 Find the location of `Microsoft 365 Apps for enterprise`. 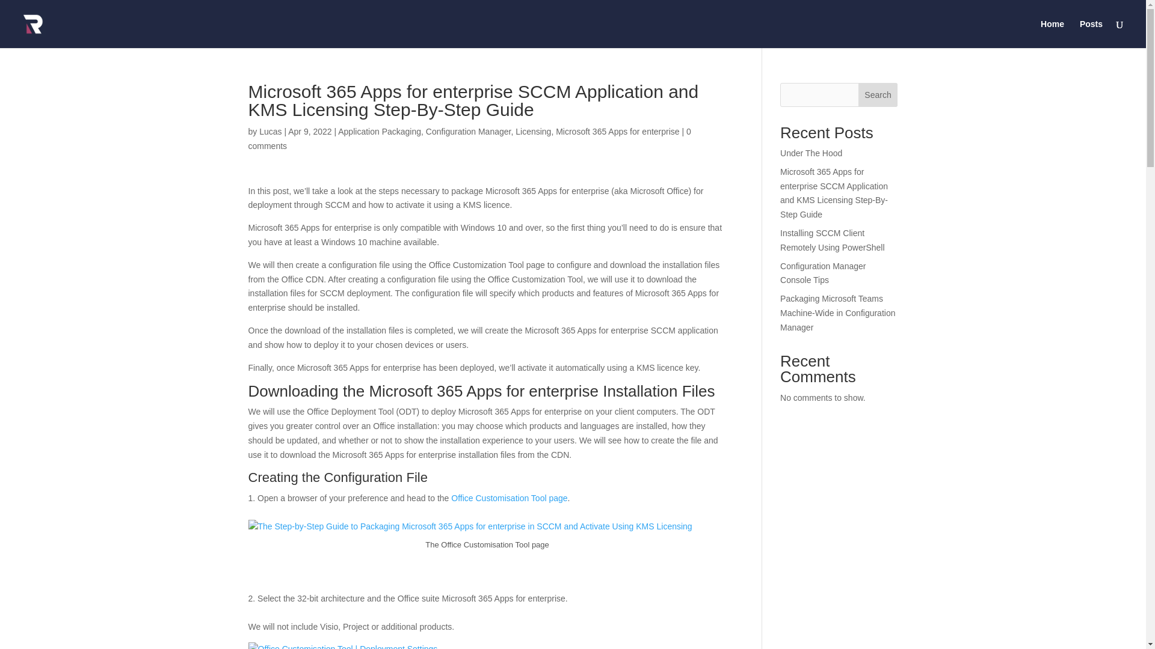

Microsoft 365 Apps for enterprise is located at coordinates (617, 131).